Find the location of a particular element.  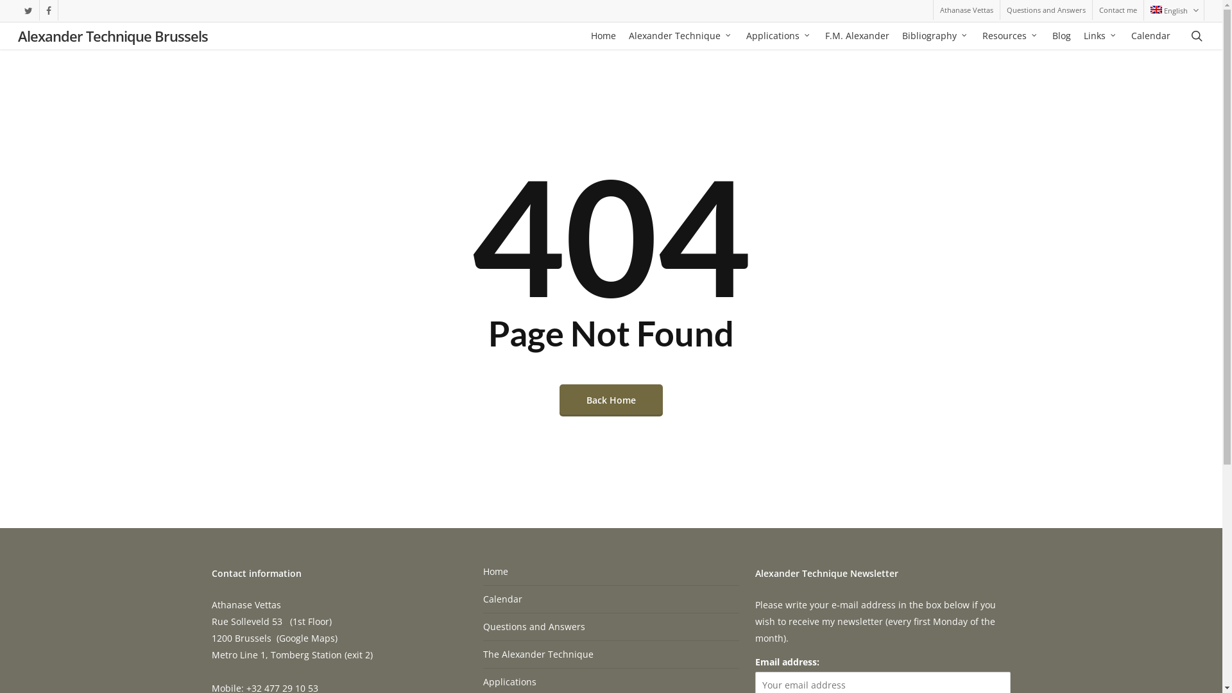

twitter is located at coordinates (28, 10).